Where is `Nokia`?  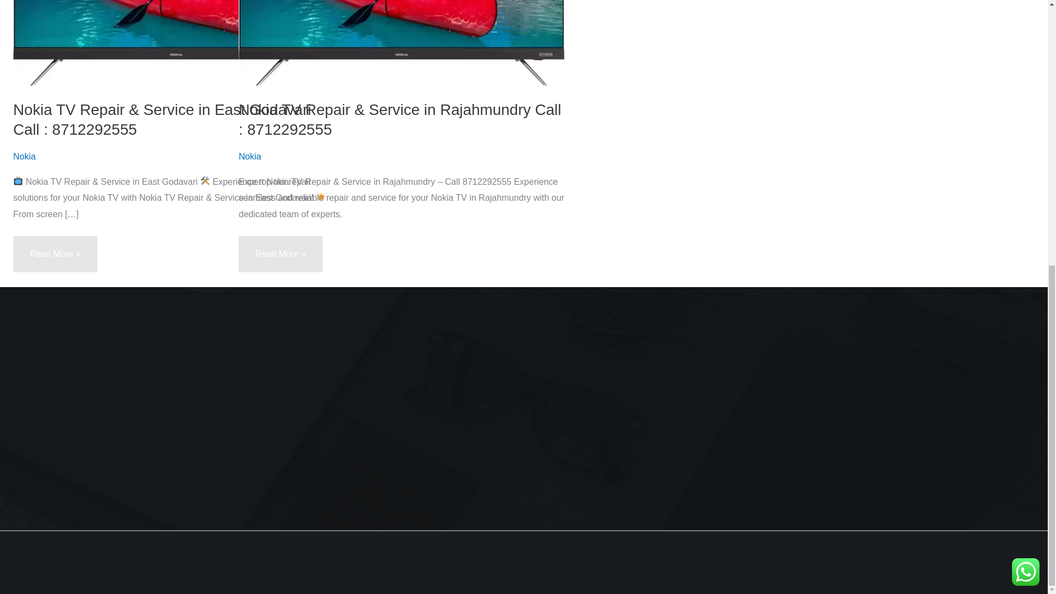 Nokia is located at coordinates (250, 156).